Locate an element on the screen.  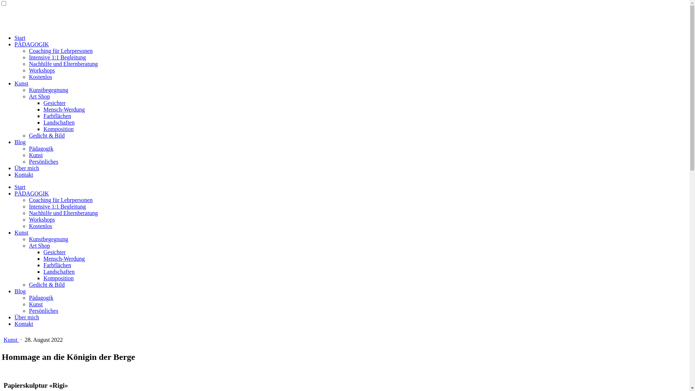
Art Shop is located at coordinates (39, 96).